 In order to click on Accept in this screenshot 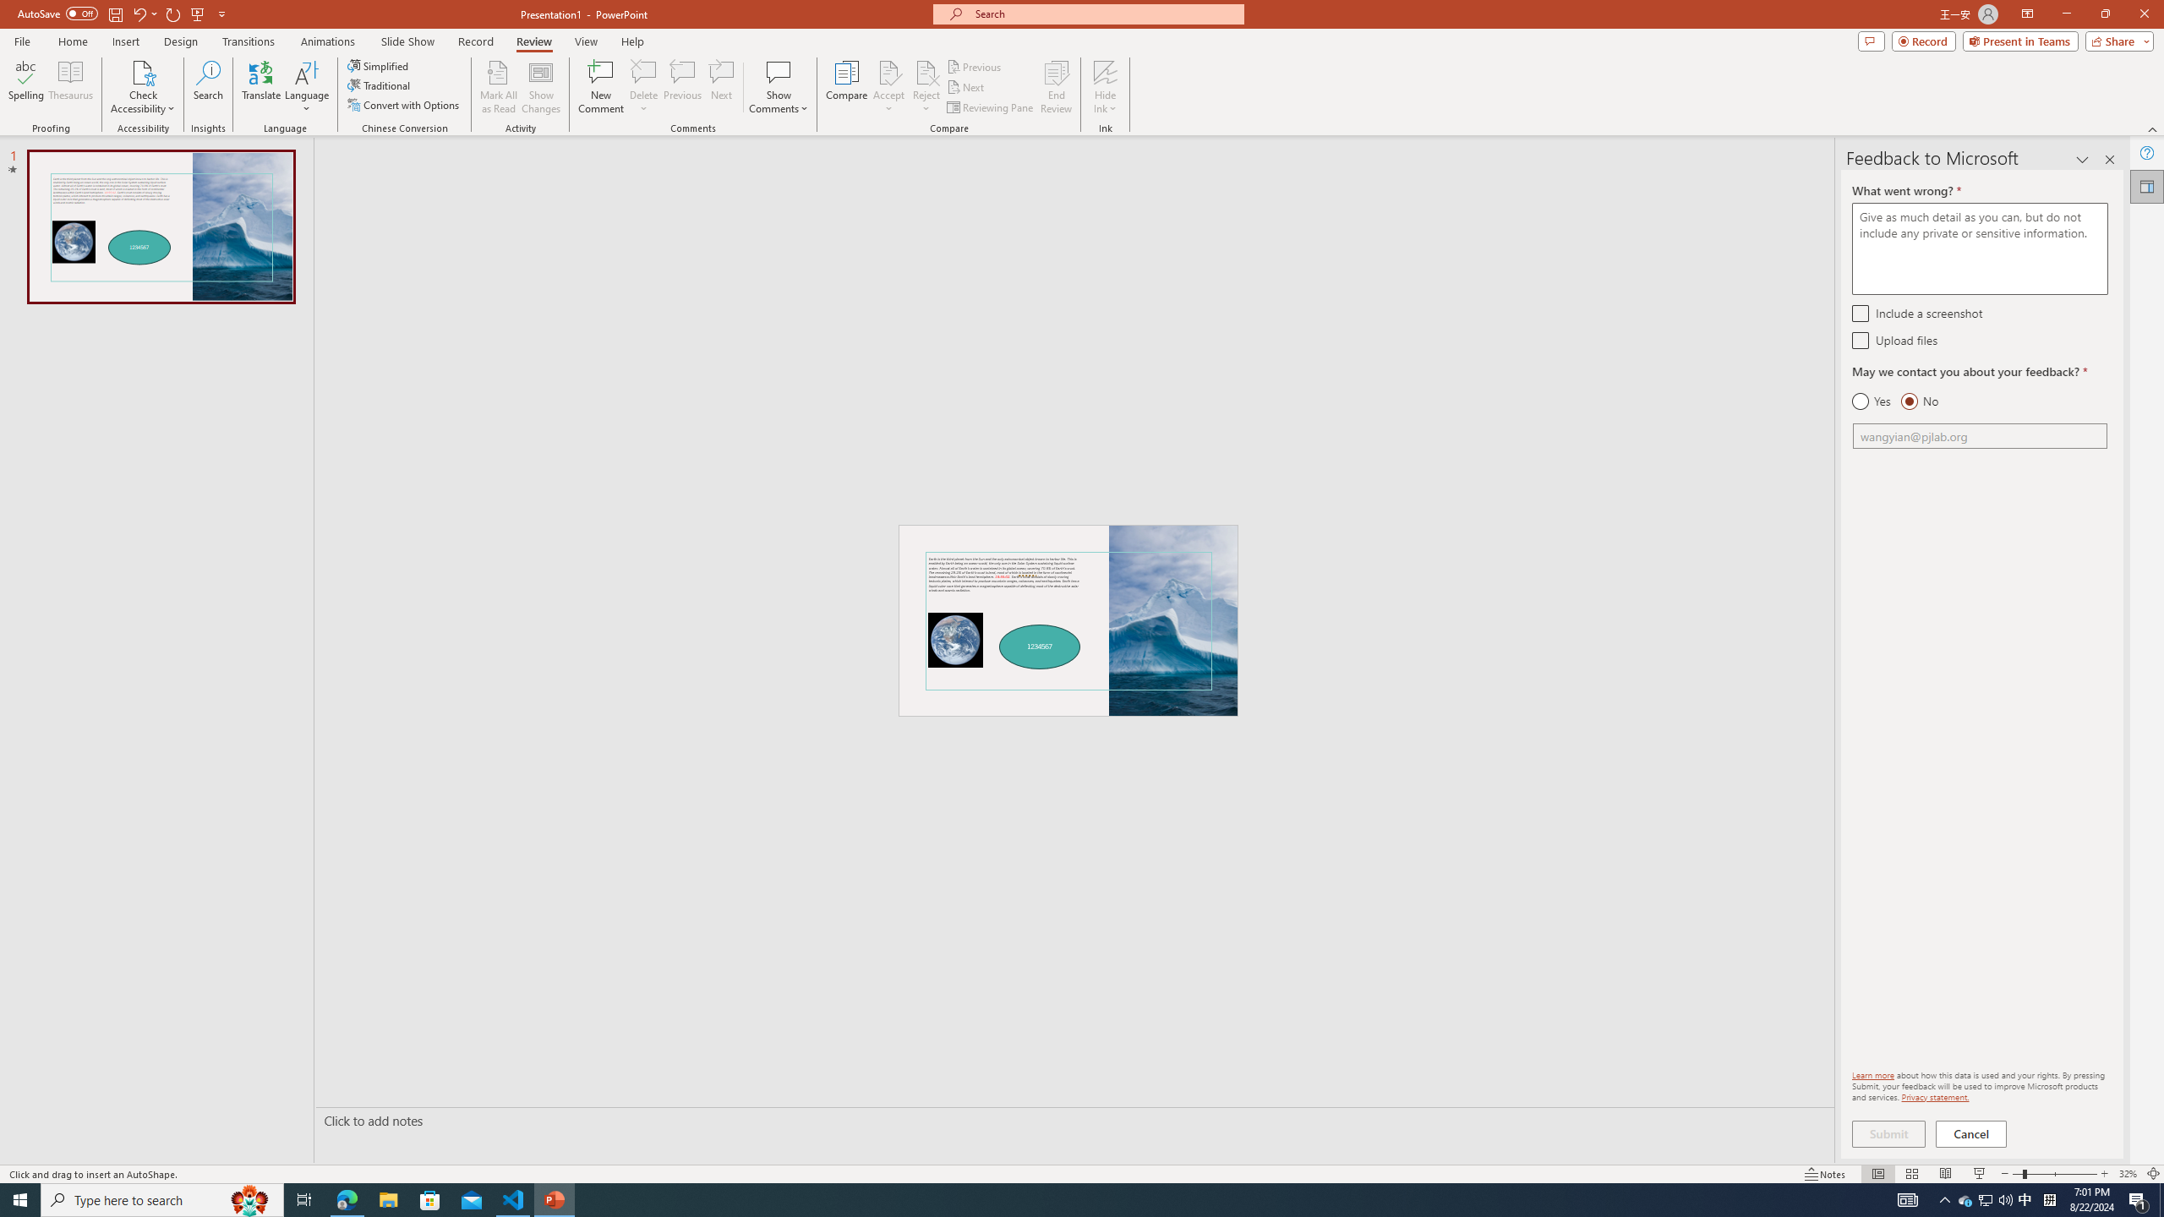, I will do `click(889, 87)`.